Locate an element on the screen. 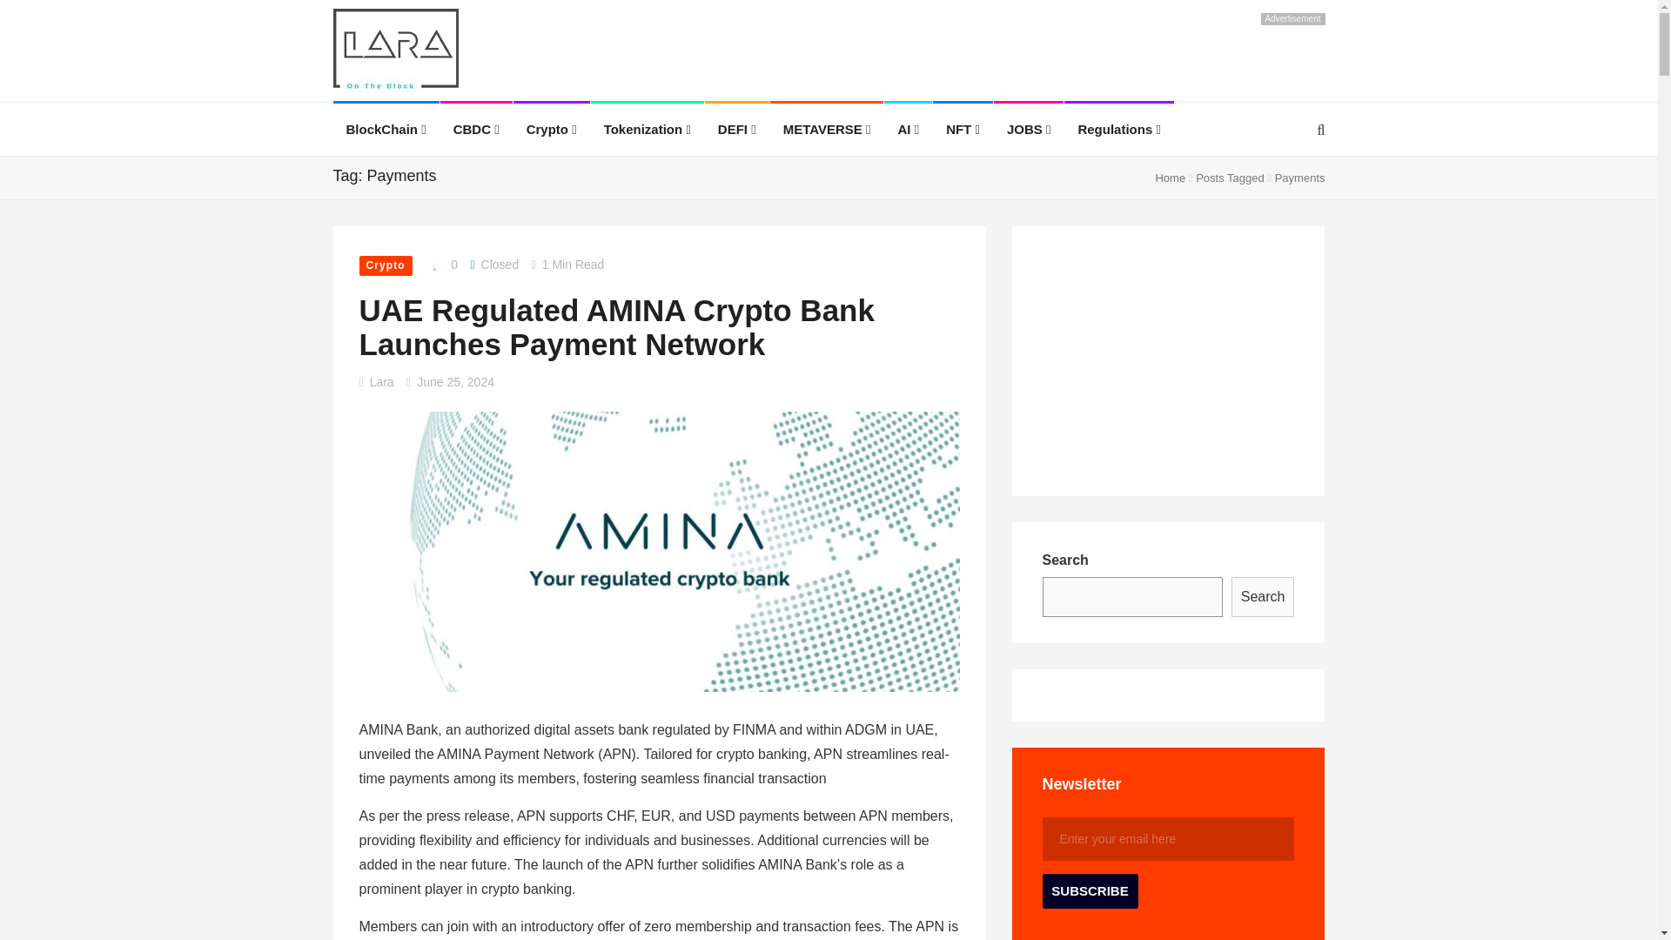 This screenshot has width=1671, height=940. LARA on the Block is located at coordinates (395, 52).